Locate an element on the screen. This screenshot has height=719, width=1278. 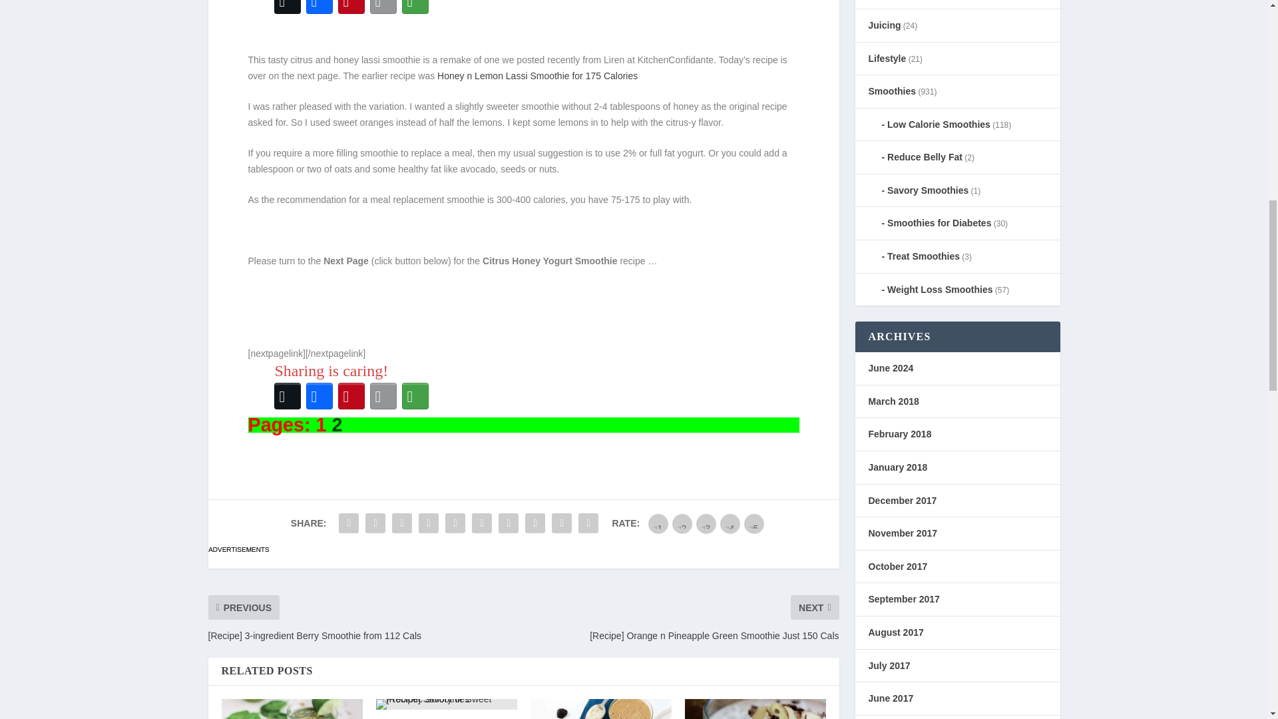
Email This is located at coordinates (383, 8).